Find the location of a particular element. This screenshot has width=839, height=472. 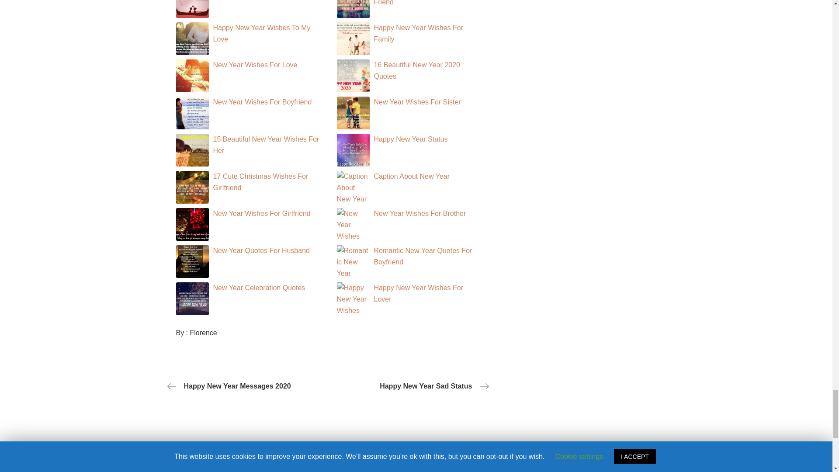

15 Beautiful New Year Wishes For Her is located at coordinates (266, 145).